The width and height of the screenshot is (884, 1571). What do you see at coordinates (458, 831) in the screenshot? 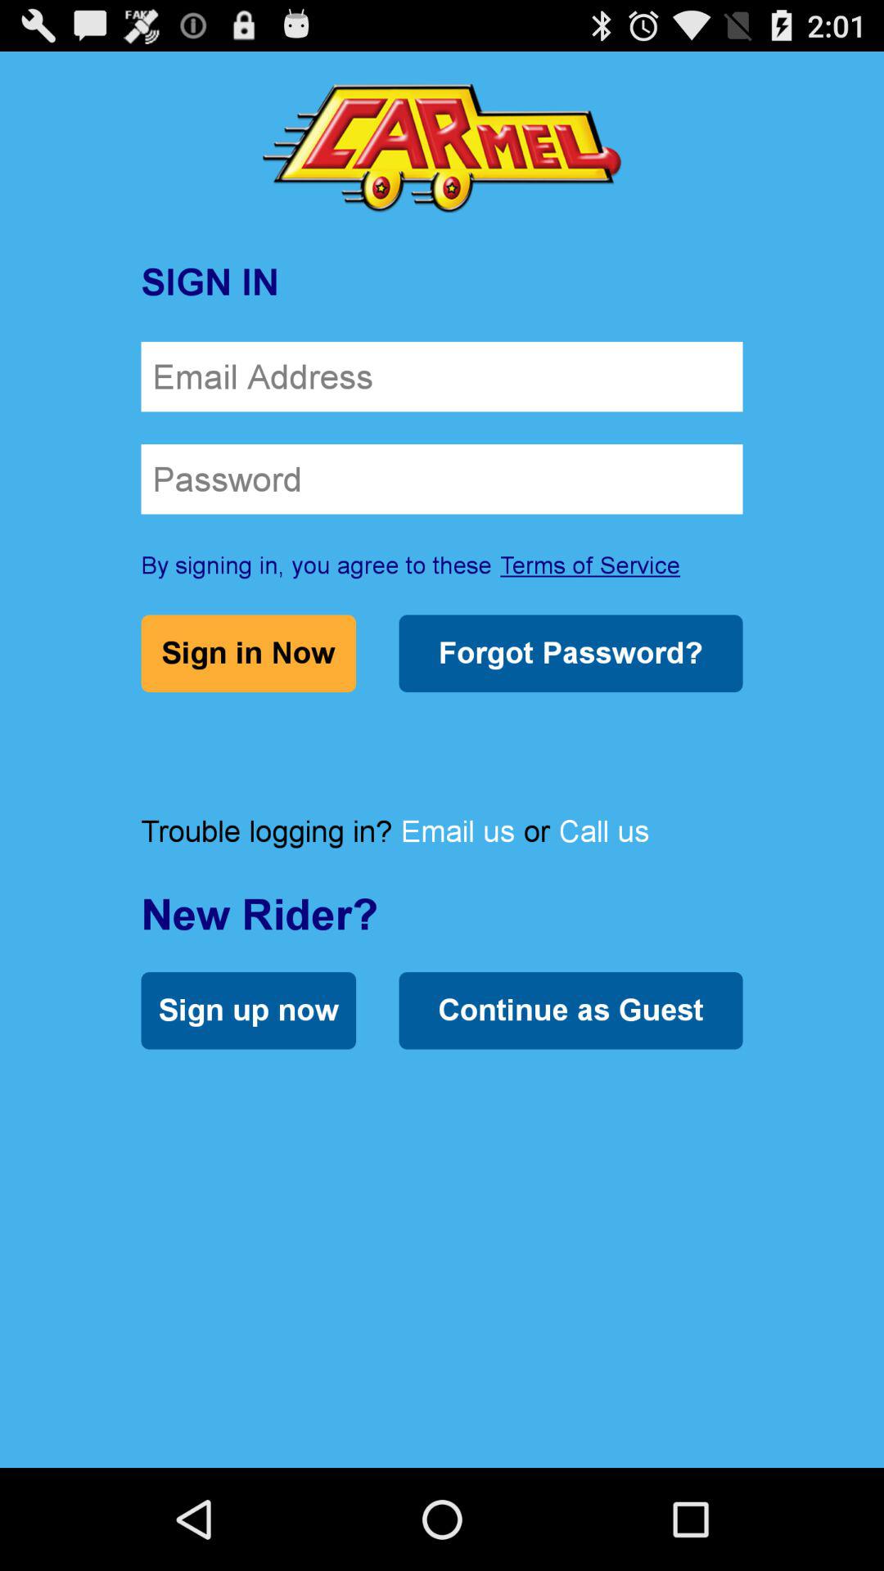
I see `open the item to the right of the trouble logging in? item` at bounding box center [458, 831].